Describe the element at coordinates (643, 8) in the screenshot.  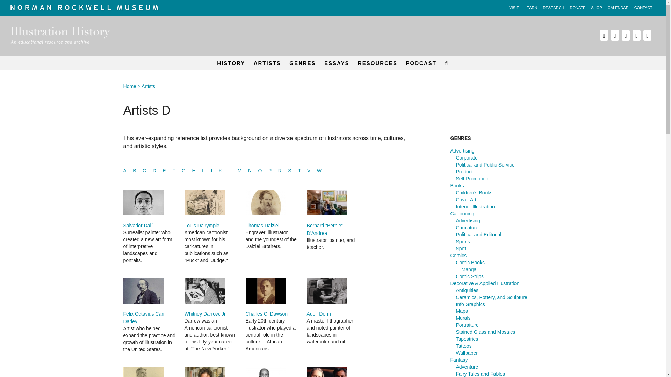
I see `CONTACT` at that location.